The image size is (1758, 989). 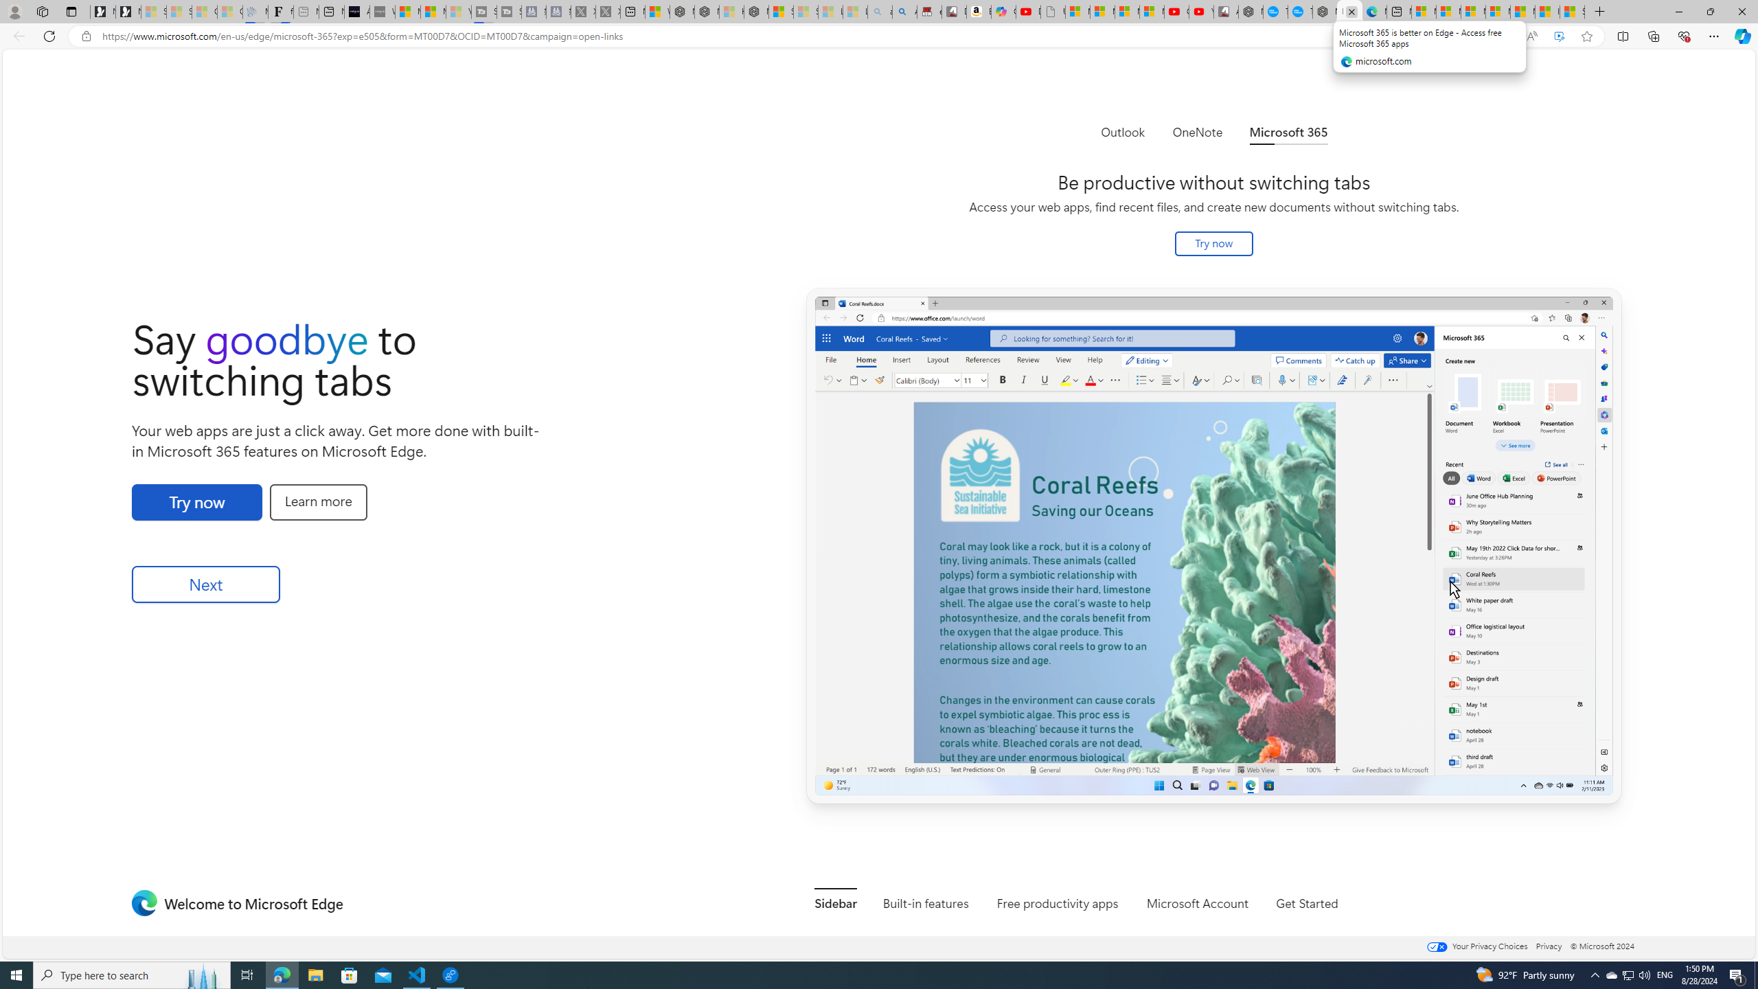 I want to click on AI Voice Changer for PC and Mac - Voice.ai, so click(x=357, y=12).